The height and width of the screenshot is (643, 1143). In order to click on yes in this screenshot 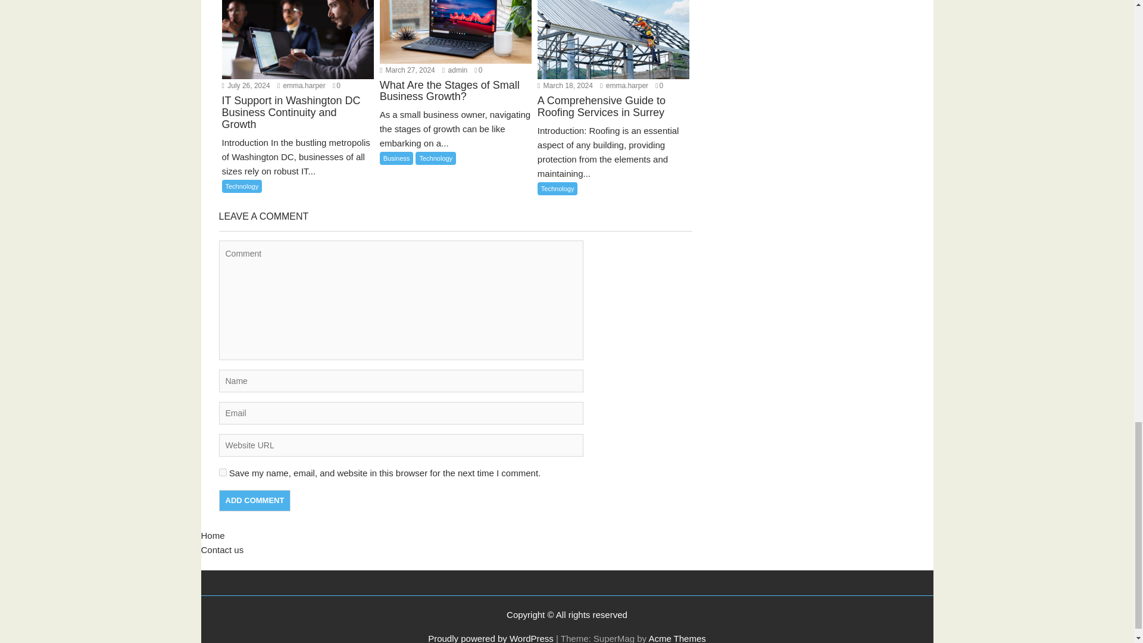, I will do `click(223, 473)`.